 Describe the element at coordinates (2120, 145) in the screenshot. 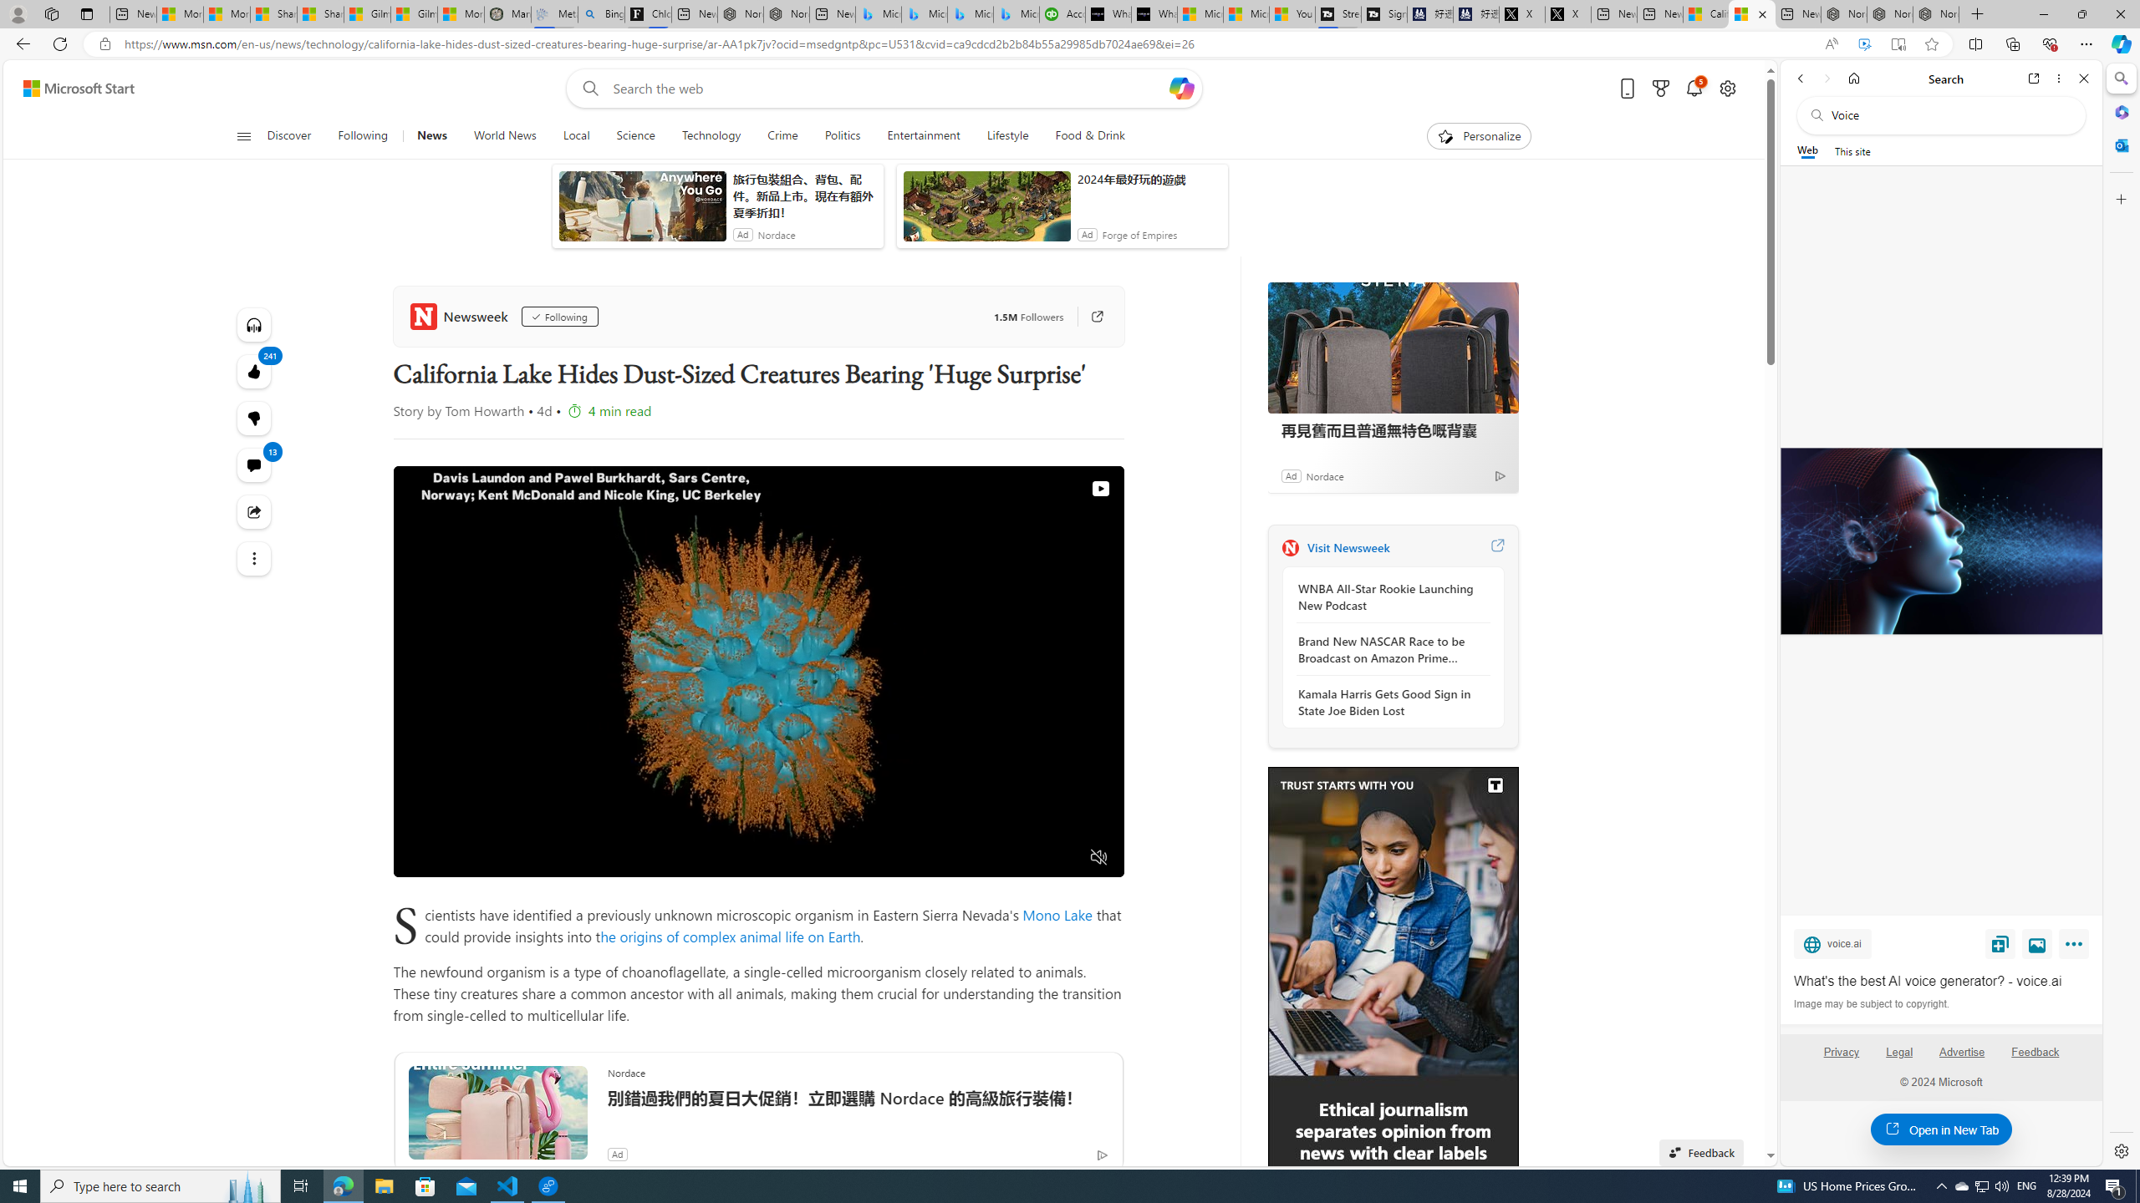

I see `Outlook` at that location.